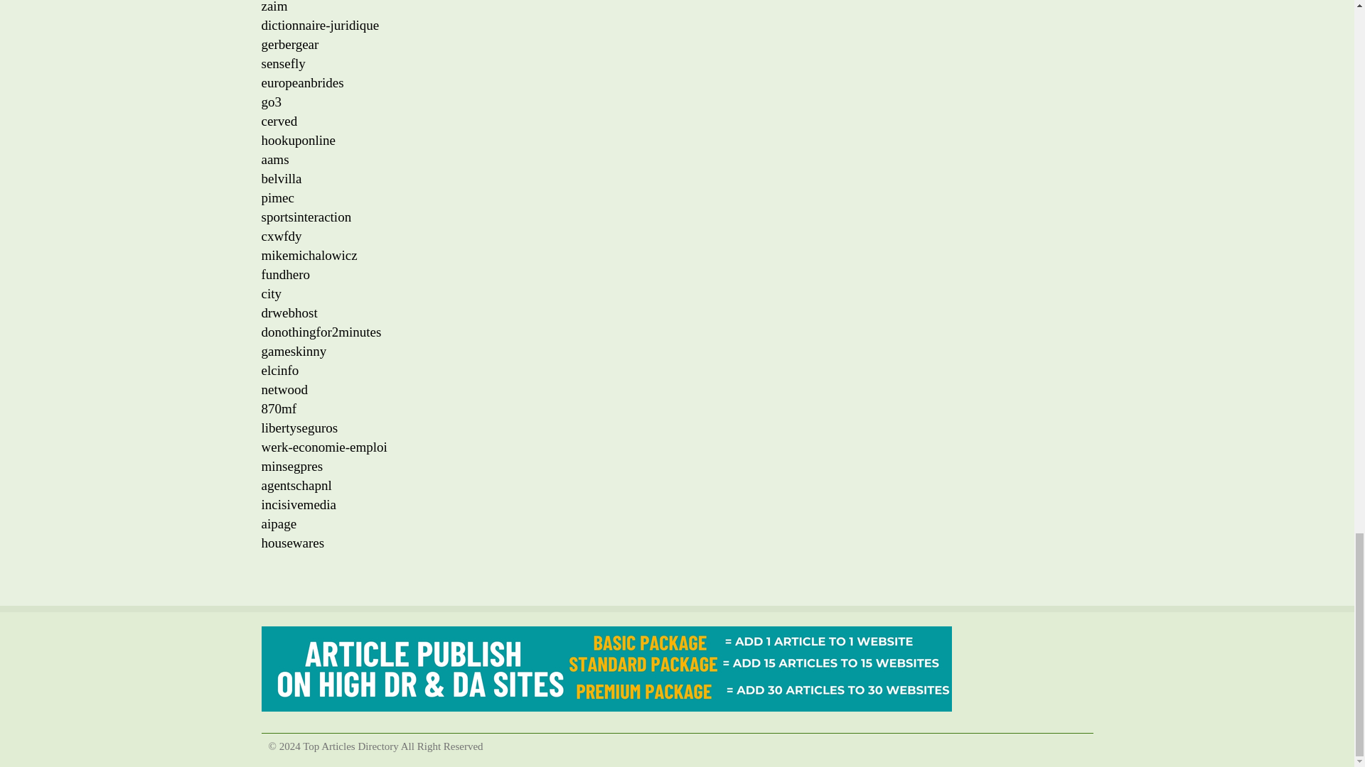  What do you see at coordinates (299, 140) in the screenshot?
I see `hookuponline` at bounding box center [299, 140].